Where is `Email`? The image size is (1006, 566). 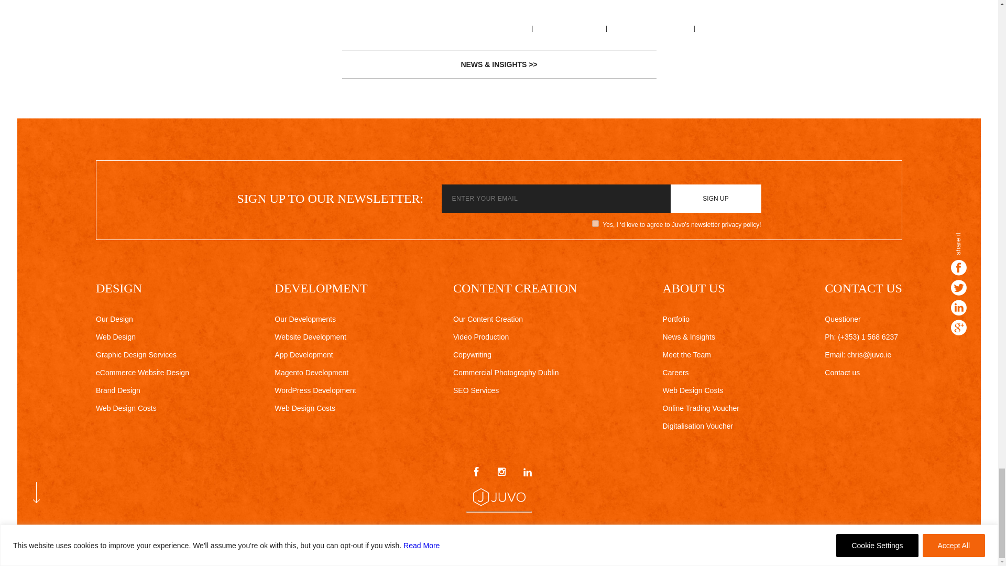 Email is located at coordinates (858, 354).